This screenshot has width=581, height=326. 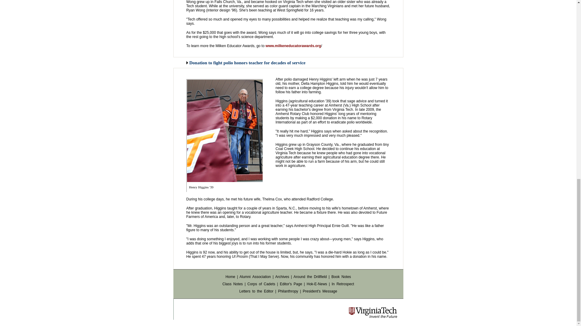 What do you see at coordinates (288, 291) in the screenshot?
I see `Philanthropy` at bounding box center [288, 291].